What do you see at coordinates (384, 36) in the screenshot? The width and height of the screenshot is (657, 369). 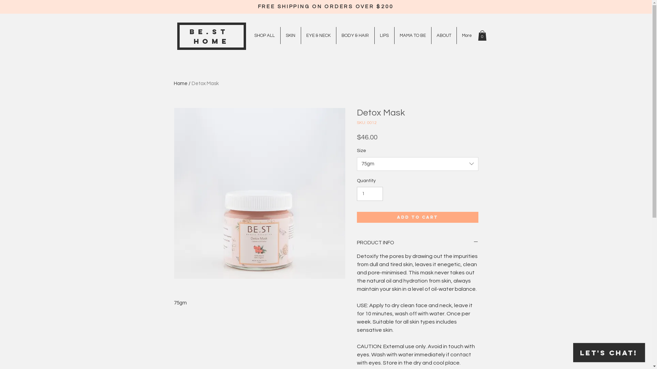 I see `LIPS` at bounding box center [384, 36].